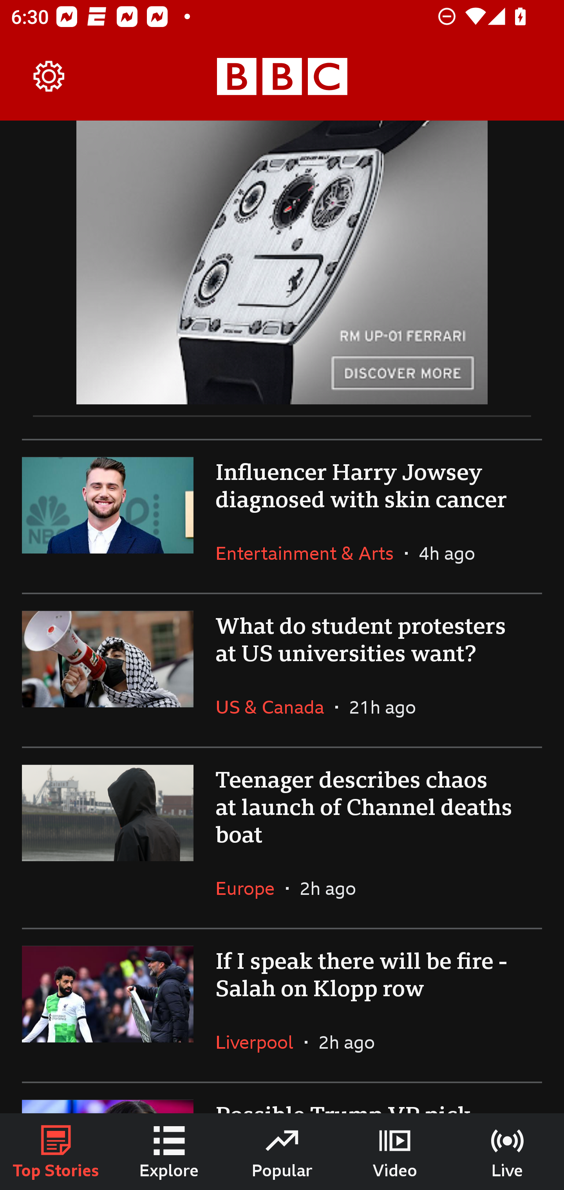  I want to click on Popular, so click(282, 1152).